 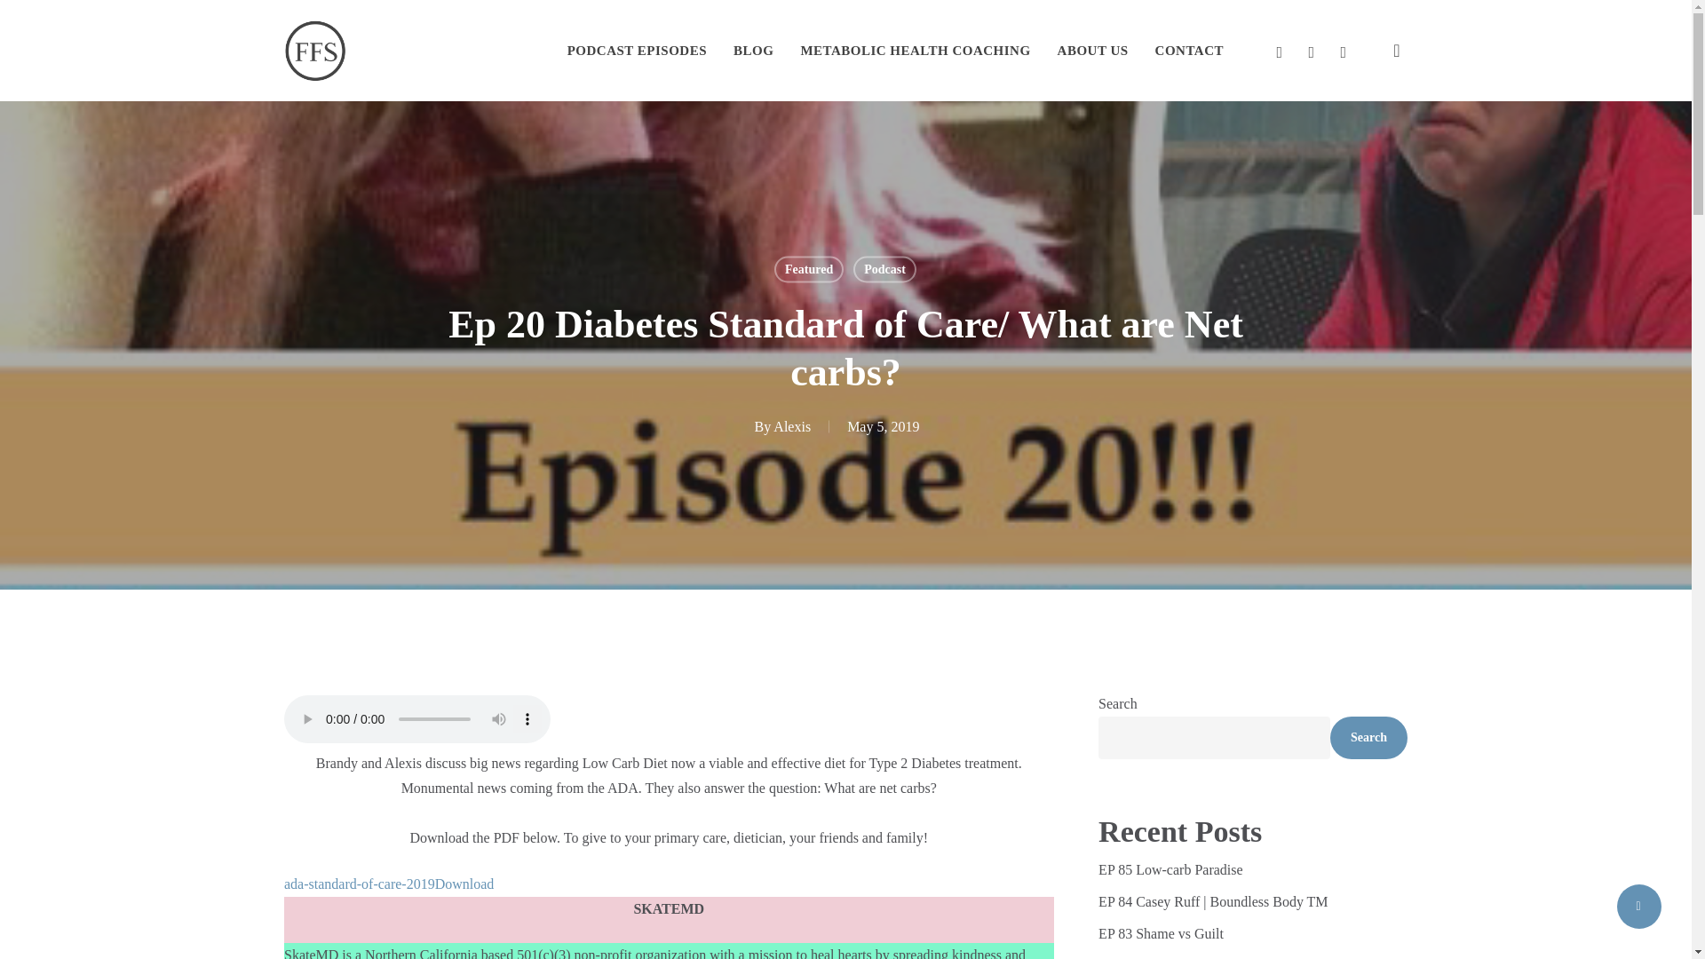 What do you see at coordinates (1312, 51) in the screenshot?
I see `FACEBOOK` at bounding box center [1312, 51].